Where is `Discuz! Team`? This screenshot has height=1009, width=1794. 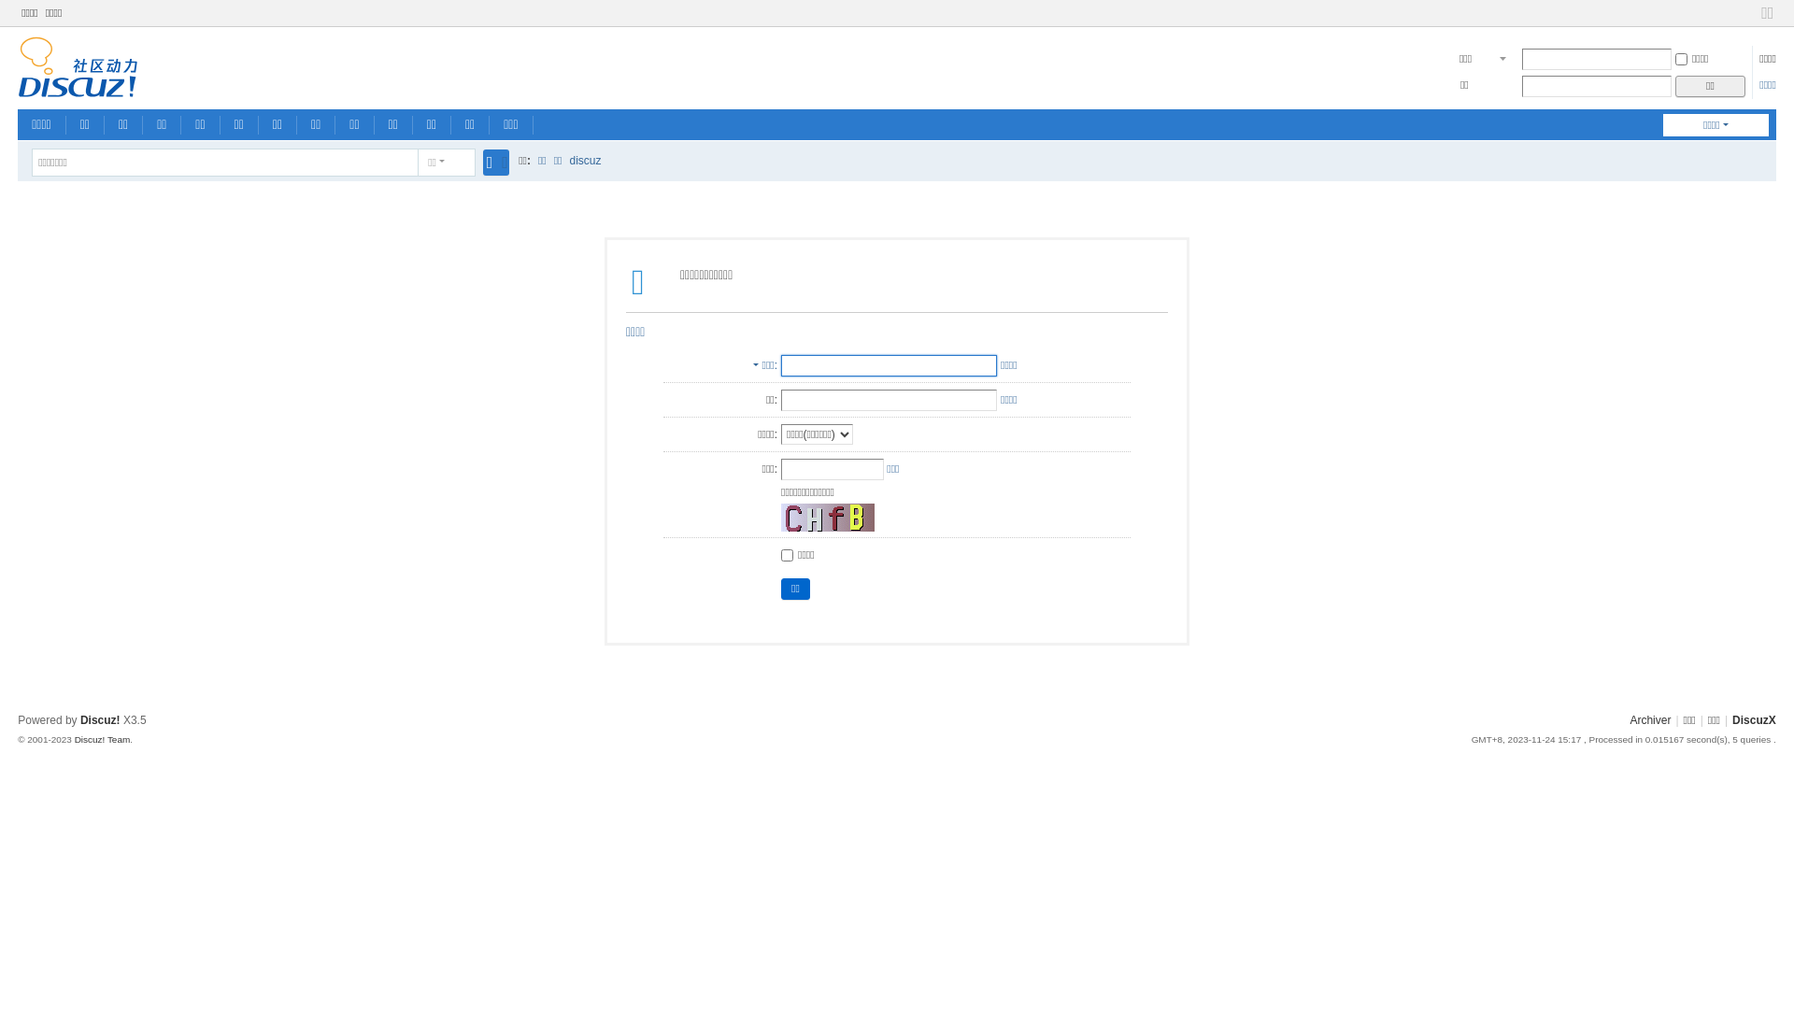
Discuz! Team is located at coordinates (103, 740).